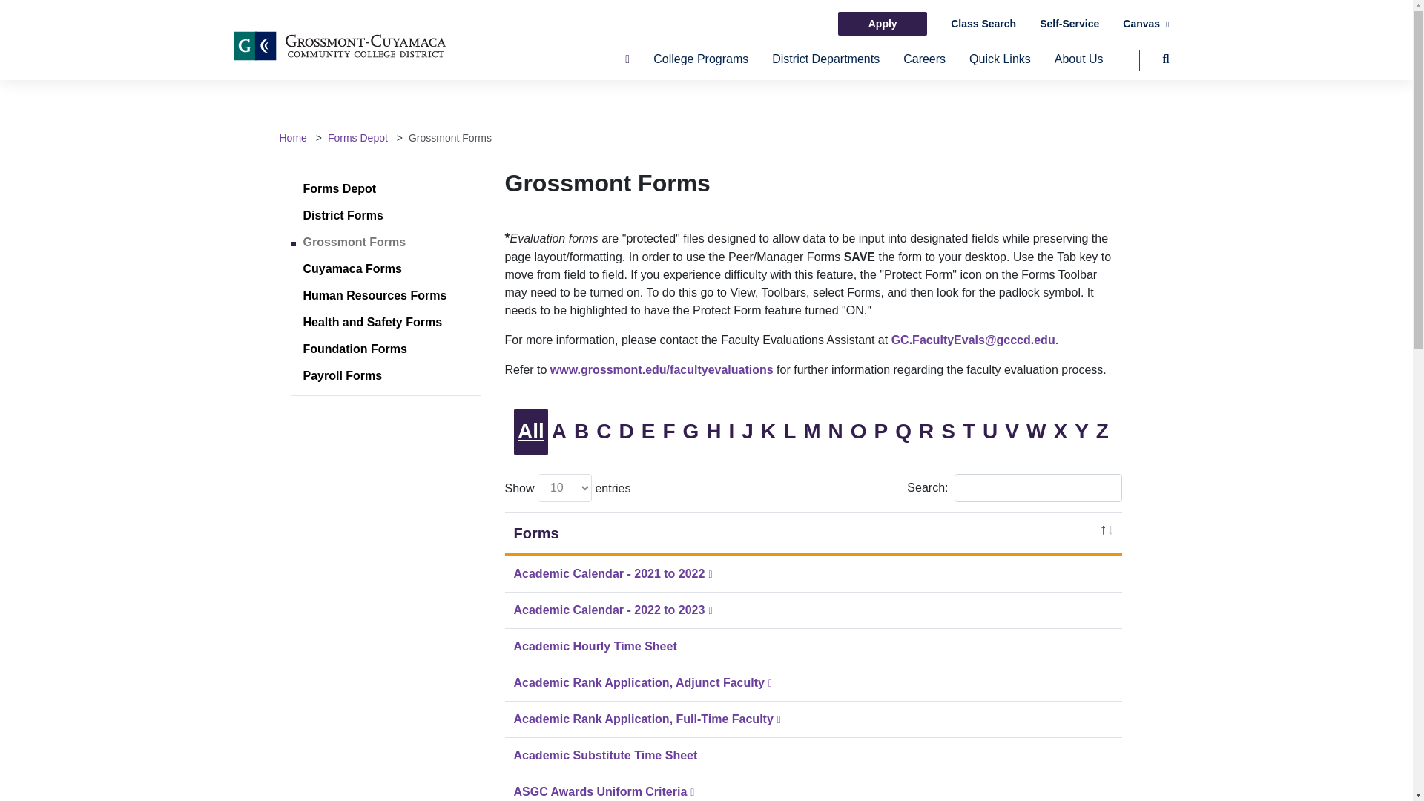 The image size is (1424, 801). I want to click on Forms Depot, so click(338, 188).